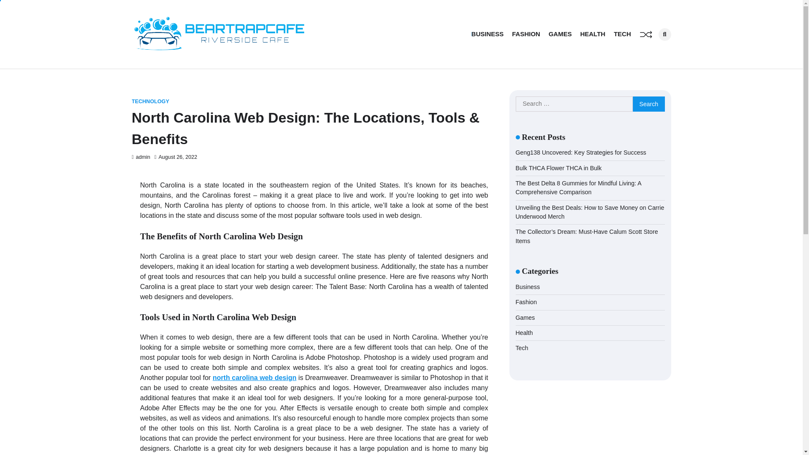 The width and height of the screenshot is (809, 455). I want to click on Fashion, so click(526, 302).